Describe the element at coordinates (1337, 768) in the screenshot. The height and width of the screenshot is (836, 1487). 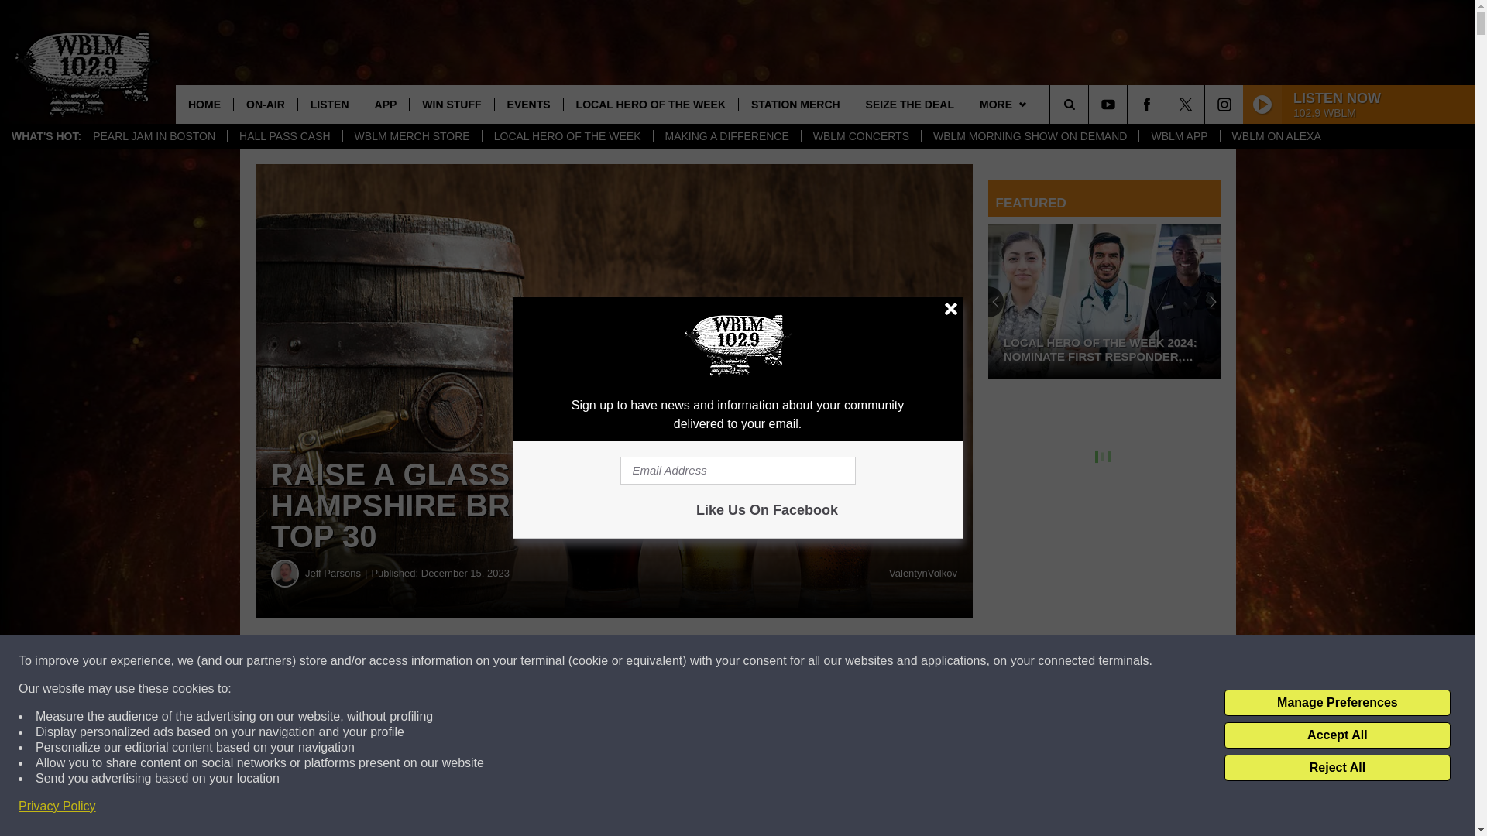
I see `Reject All` at that location.